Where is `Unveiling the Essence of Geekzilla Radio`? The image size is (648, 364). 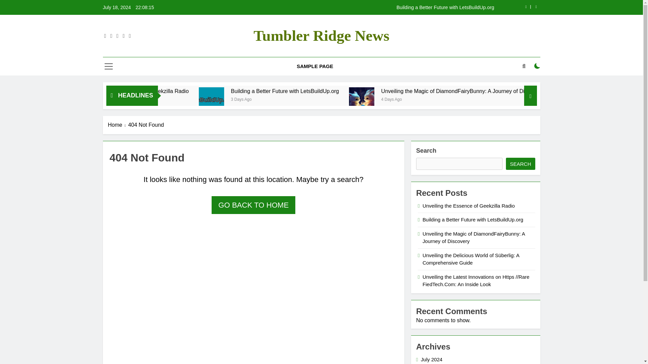
Unveiling the Essence of Geekzilla Radio is located at coordinates (224, 91).